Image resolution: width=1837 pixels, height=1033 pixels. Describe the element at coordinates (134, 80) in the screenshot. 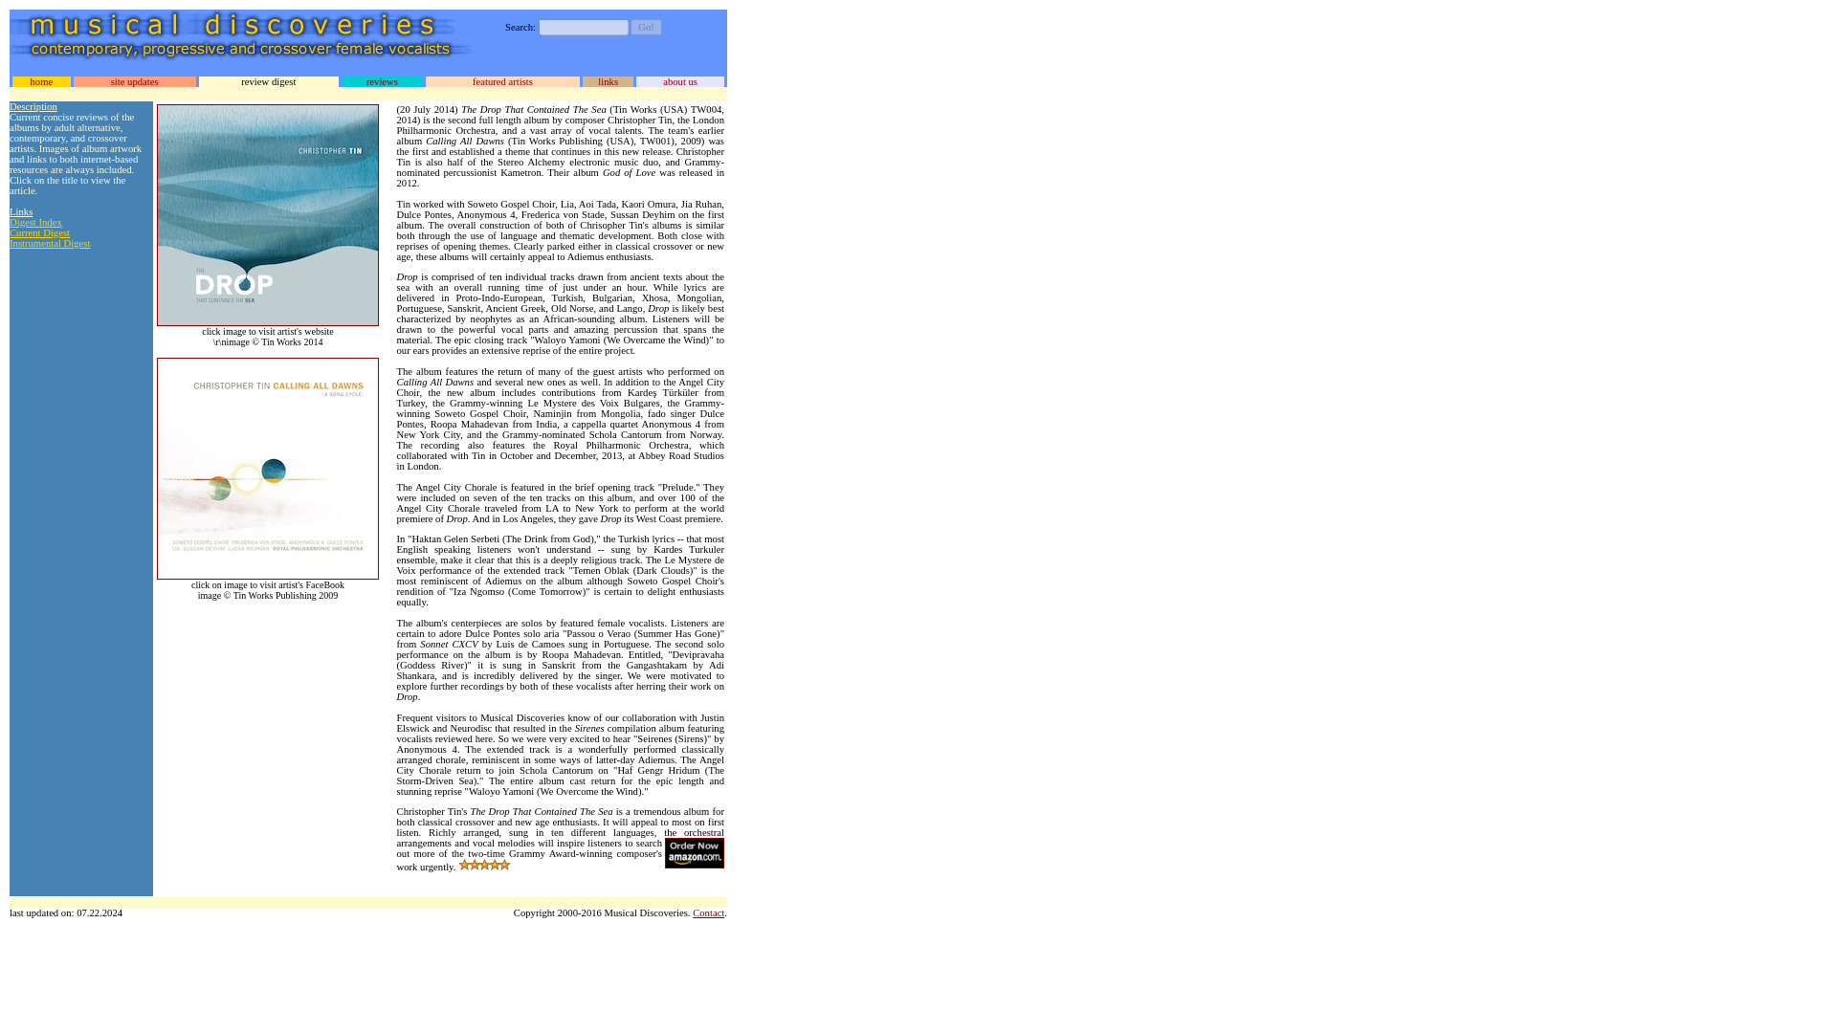

I see `site updates` at that location.